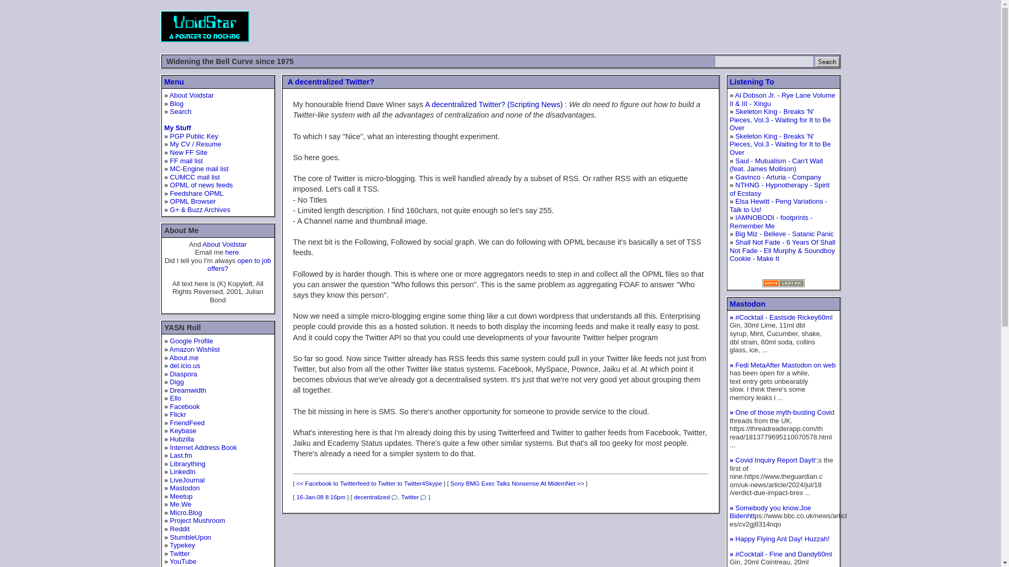 This screenshot has width=1009, height=567. Describe the element at coordinates (187, 464) in the screenshot. I see `Librarything` at that location.